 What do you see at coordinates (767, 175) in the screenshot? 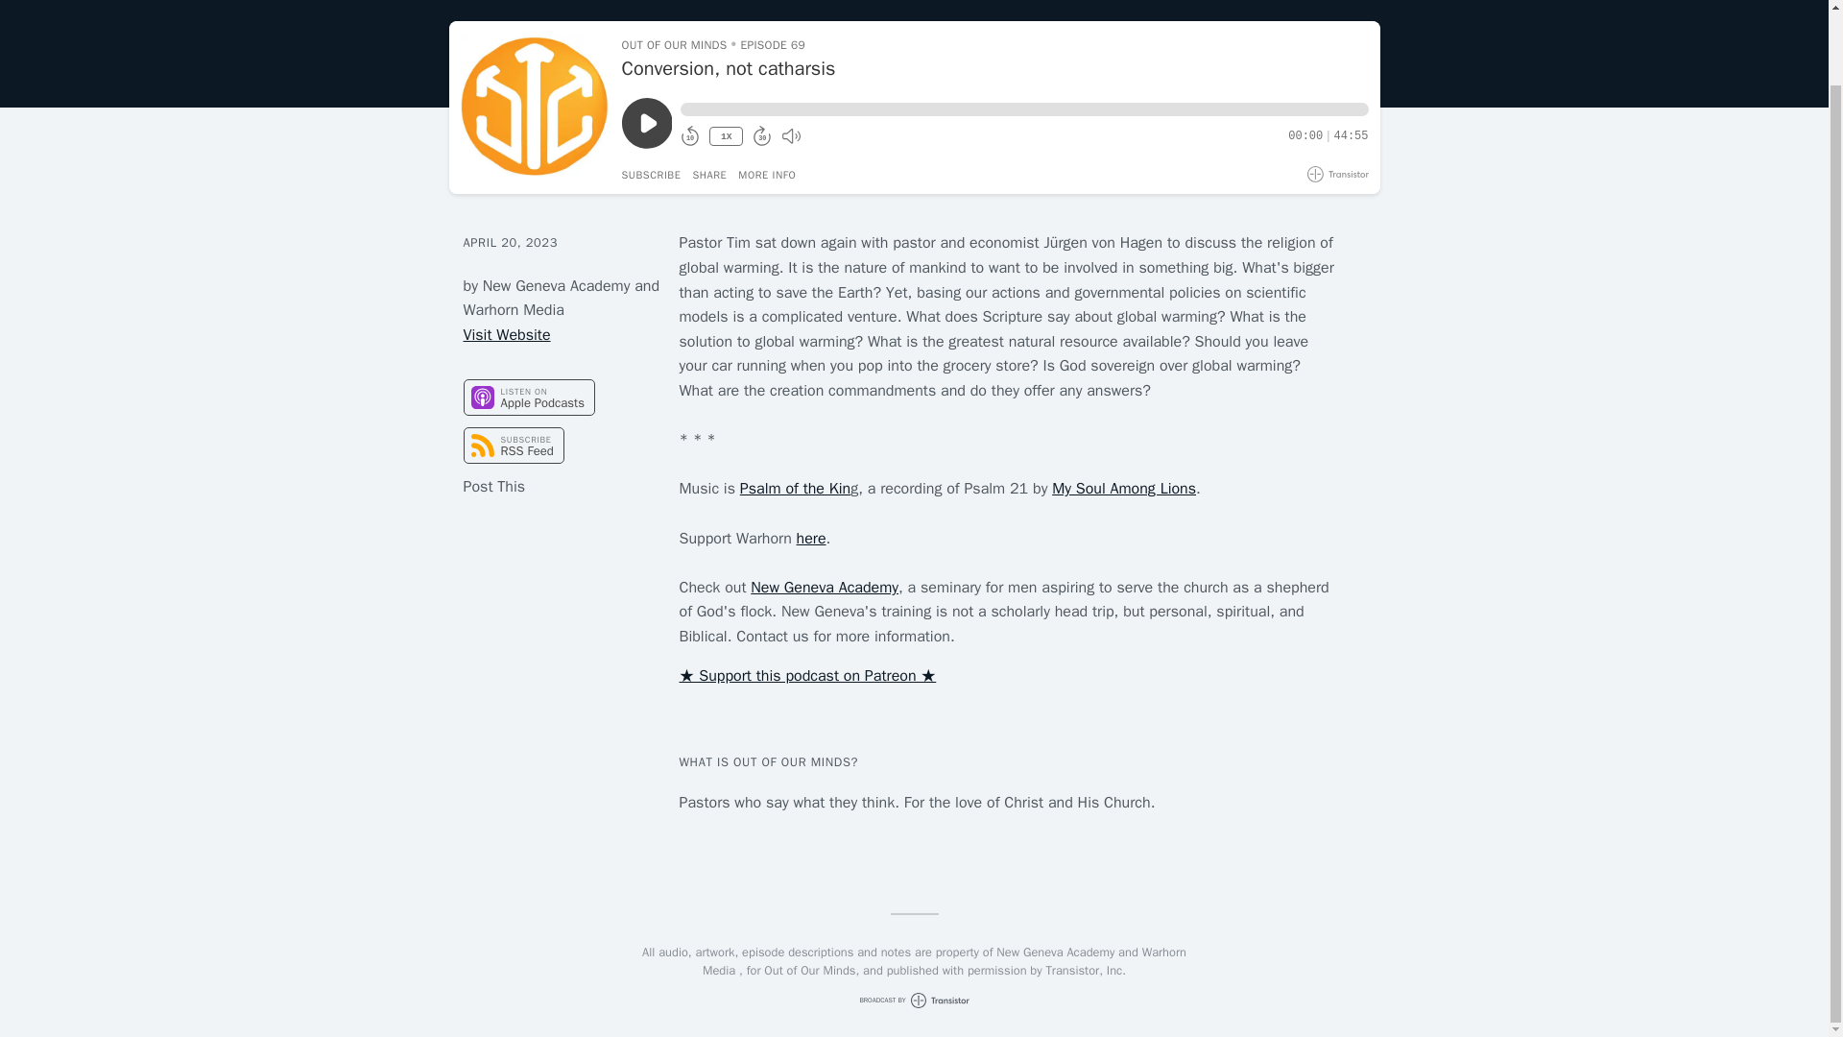
I see `Show episode details` at bounding box center [767, 175].